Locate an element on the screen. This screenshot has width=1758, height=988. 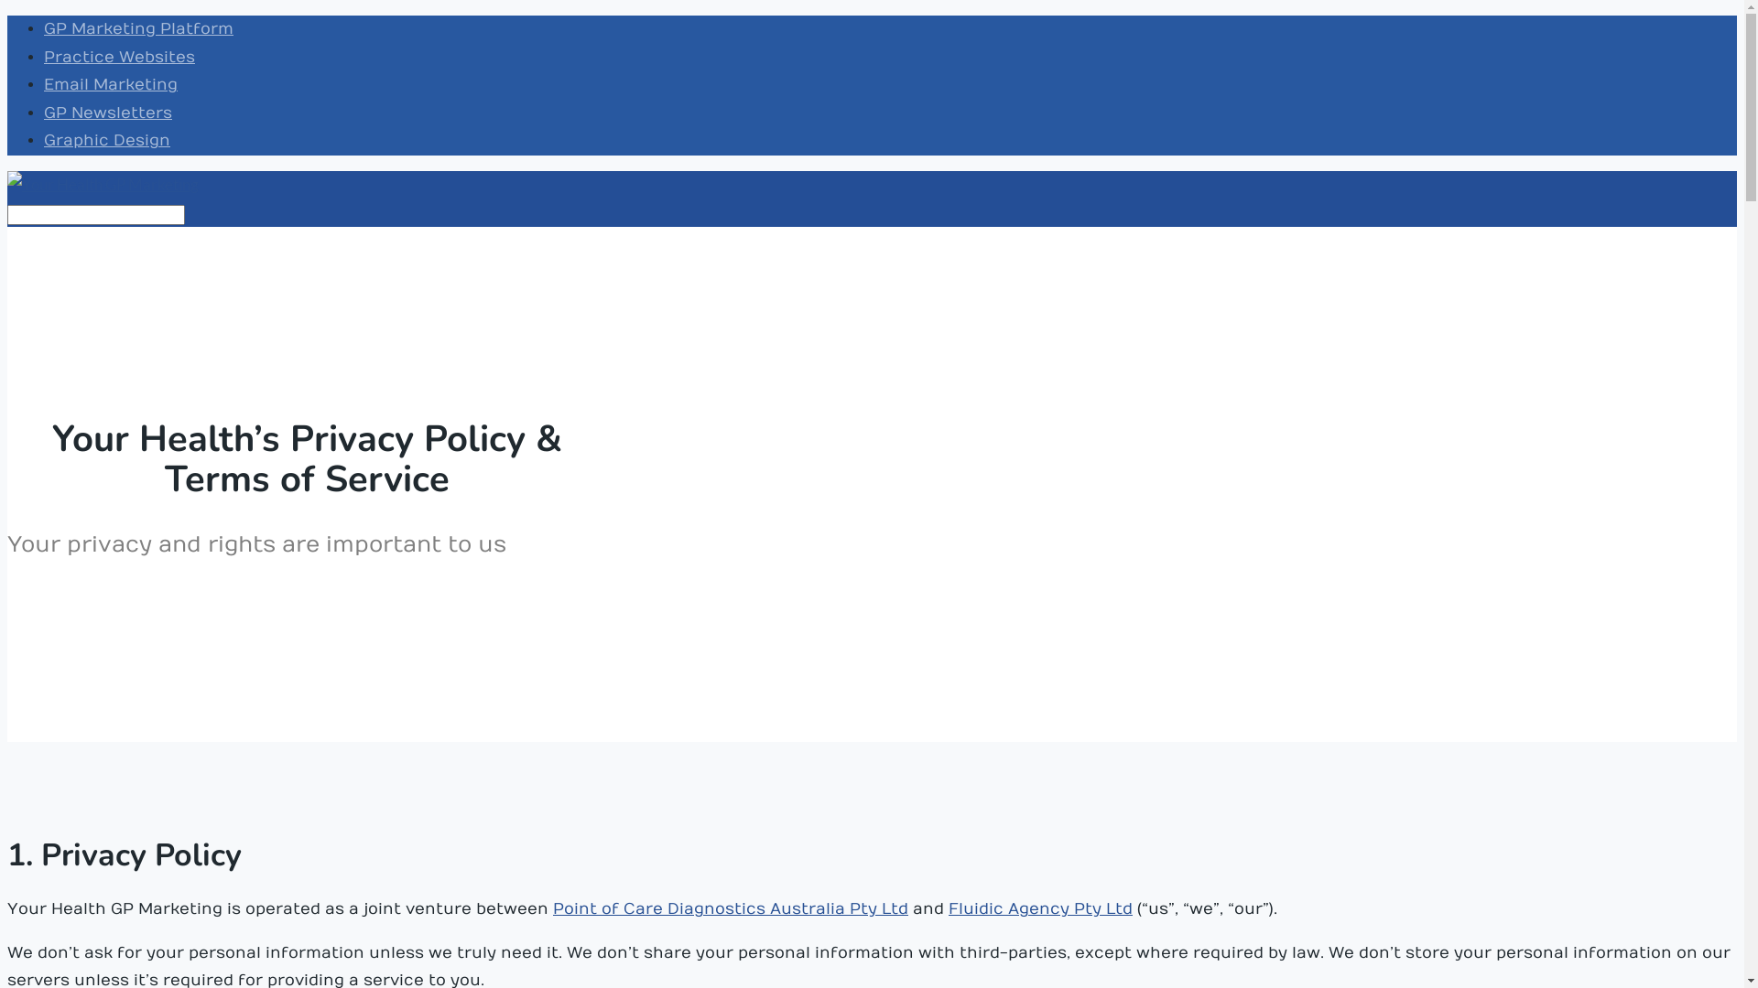
Search for: is located at coordinates (96, 215).